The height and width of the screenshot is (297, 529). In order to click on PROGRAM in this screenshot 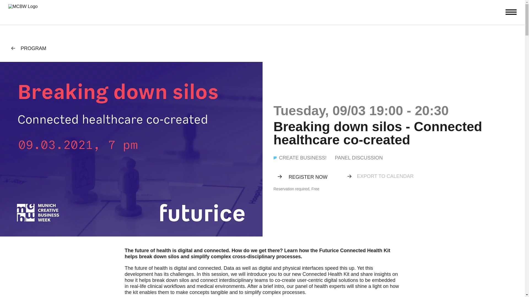, I will do `click(29, 48)`.